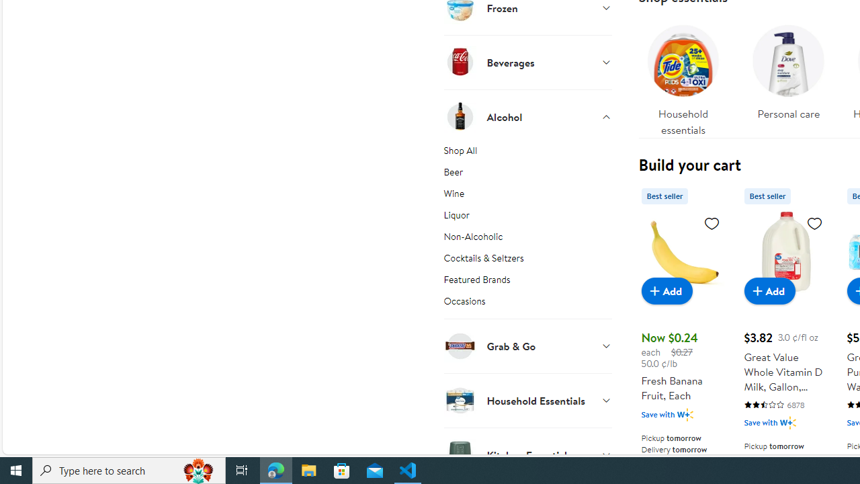  Describe the element at coordinates (666, 290) in the screenshot. I see `Add to cart - Fresh Banana Fruit, Each` at that location.